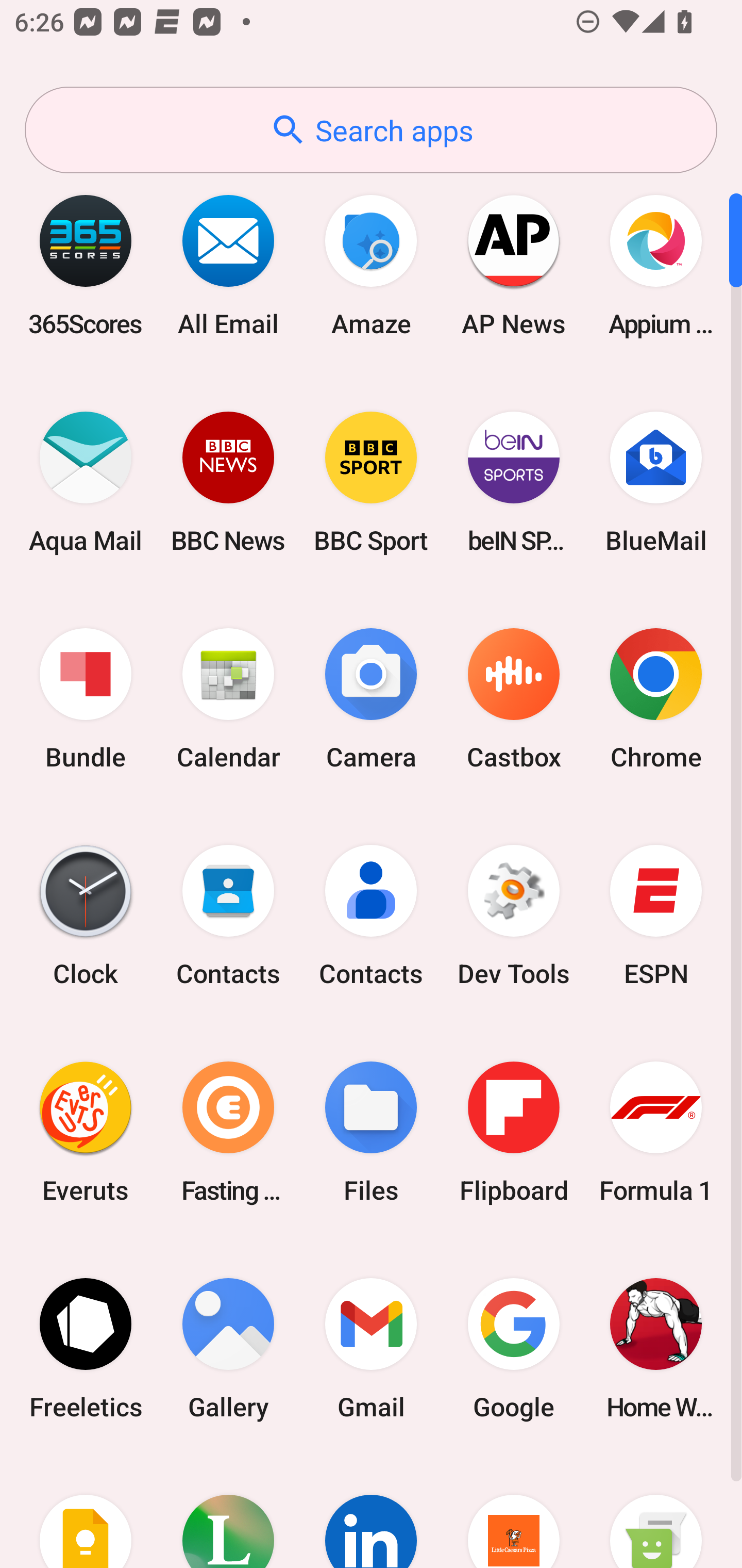 This screenshot has height=1568, width=742. Describe the element at coordinates (228, 1132) in the screenshot. I see `Fasting Coach` at that location.